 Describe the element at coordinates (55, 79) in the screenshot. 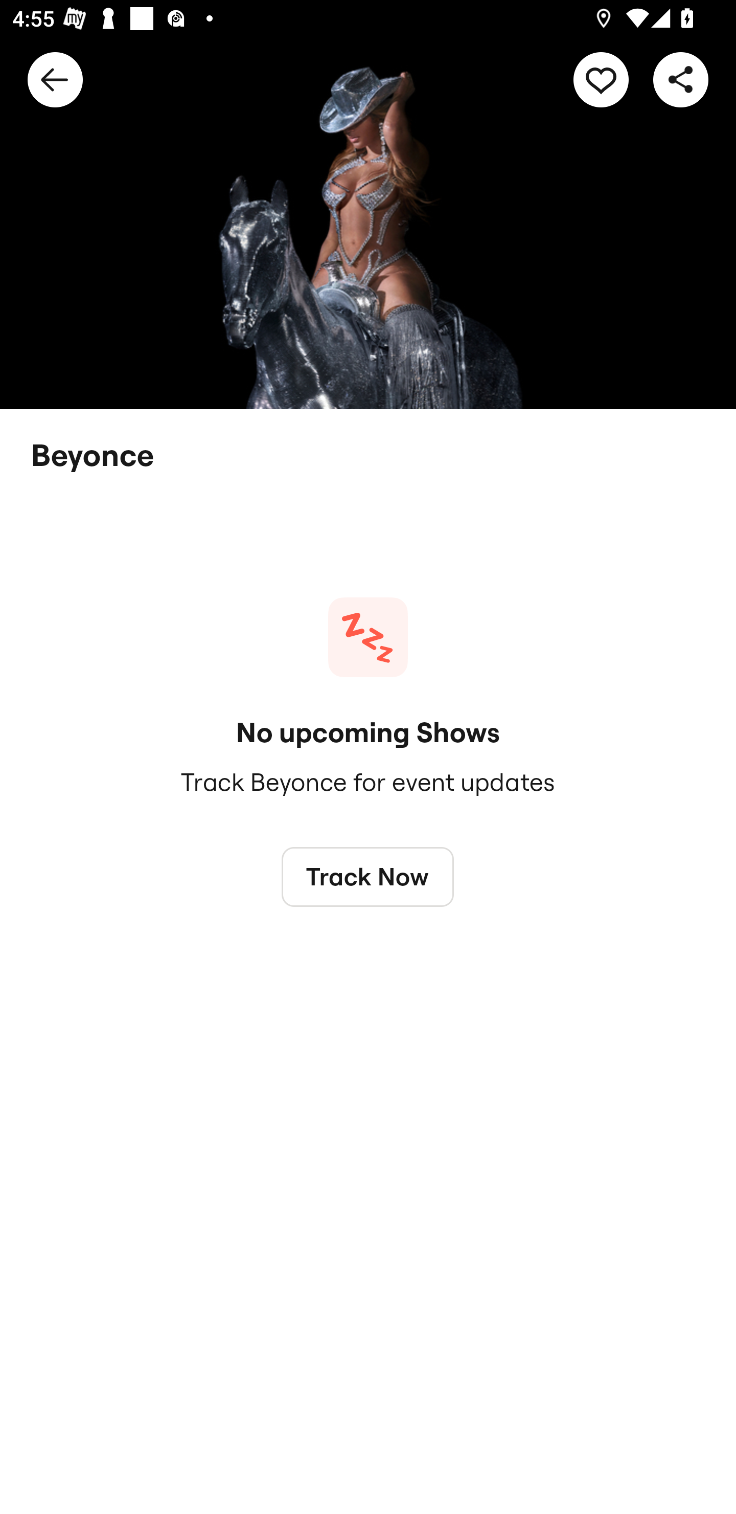

I see `Back` at that location.